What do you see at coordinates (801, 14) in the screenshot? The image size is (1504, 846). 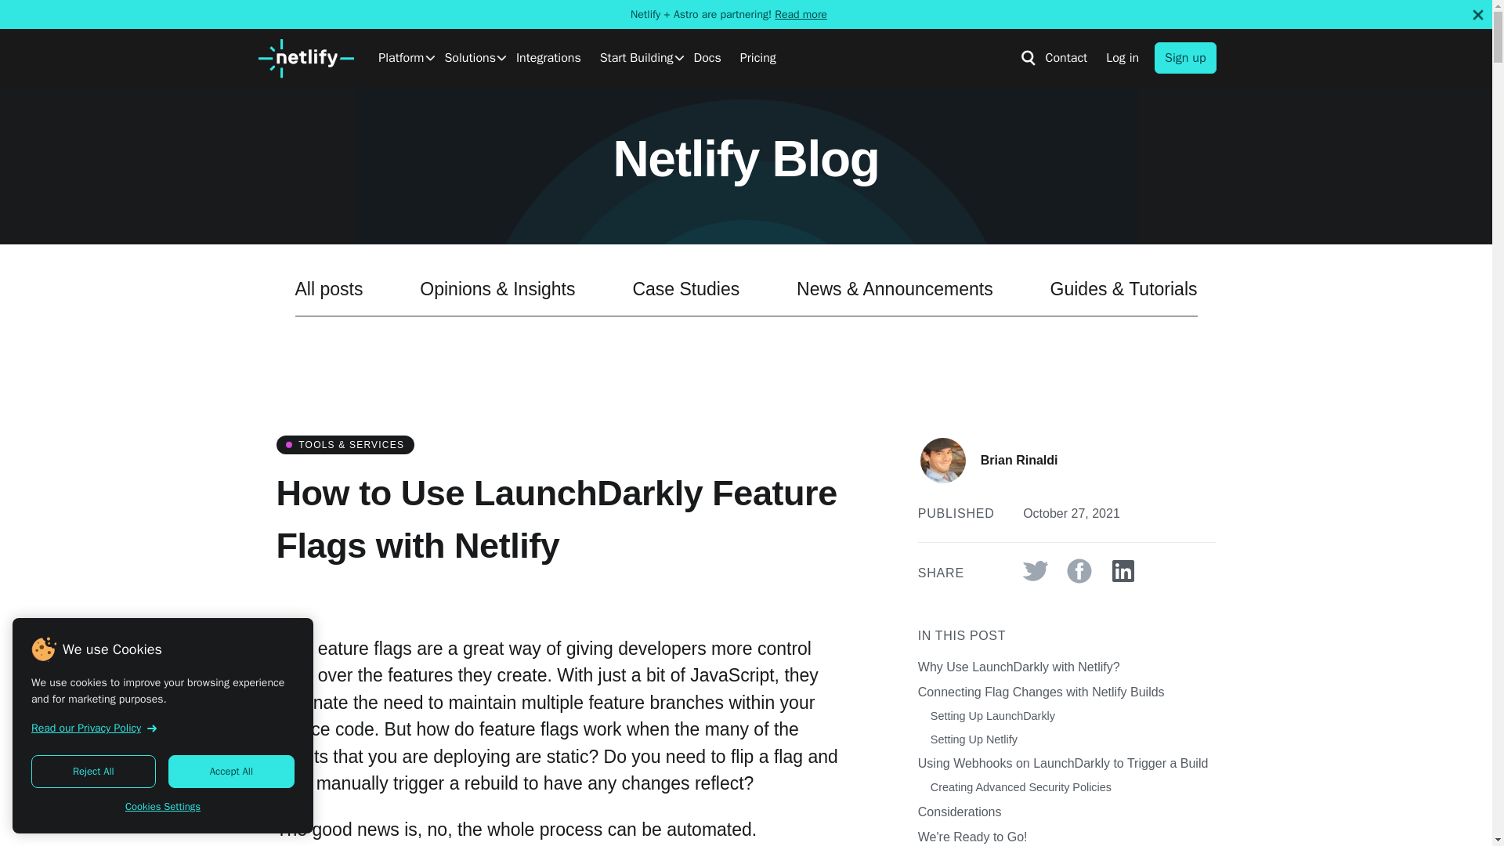 I see `Read more` at bounding box center [801, 14].